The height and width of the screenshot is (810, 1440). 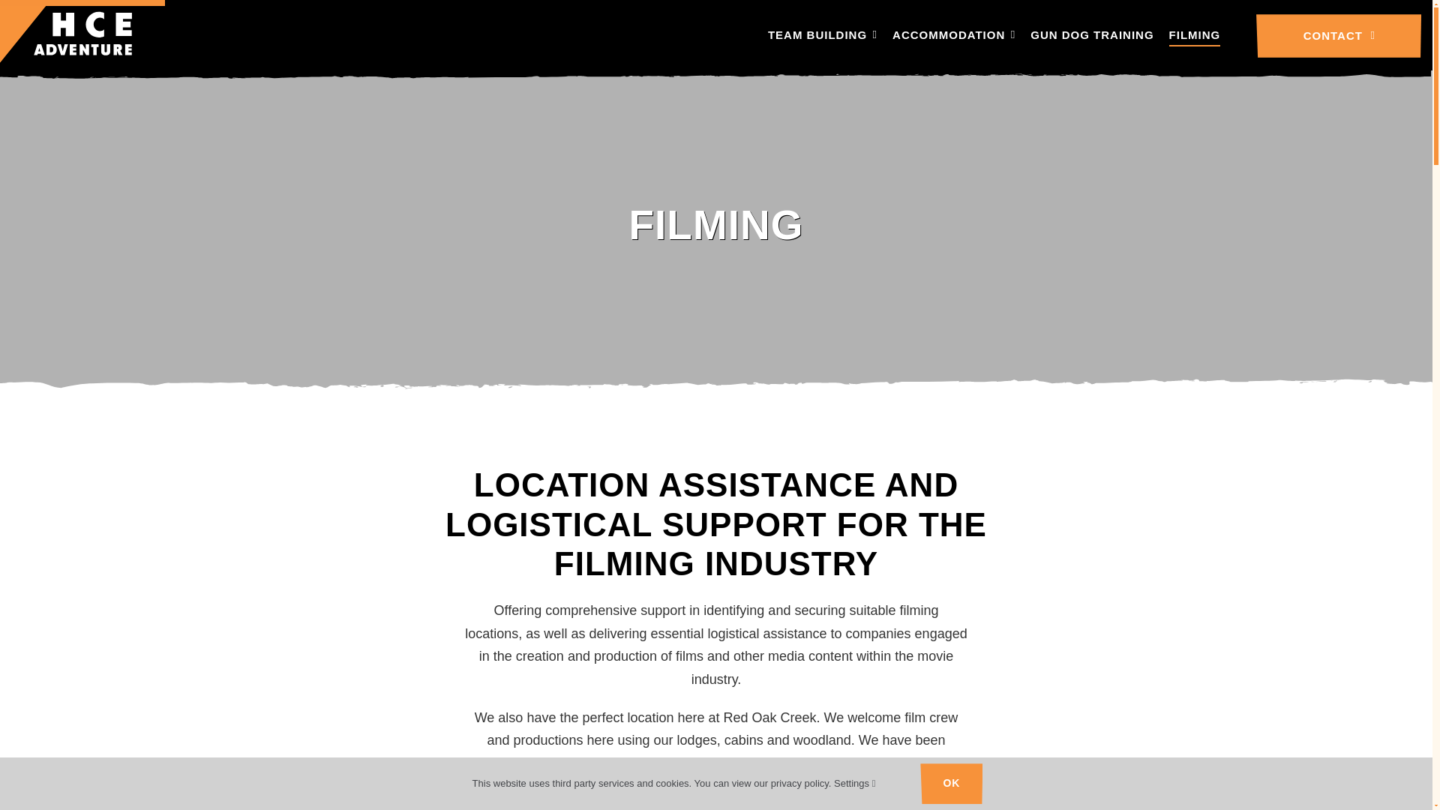 What do you see at coordinates (1195, 35) in the screenshot?
I see `FILMING` at bounding box center [1195, 35].